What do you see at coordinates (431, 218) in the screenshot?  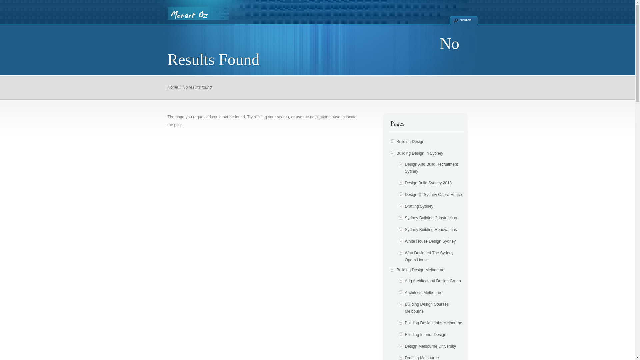 I see `Sydney Building Construction` at bounding box center [431, 218].